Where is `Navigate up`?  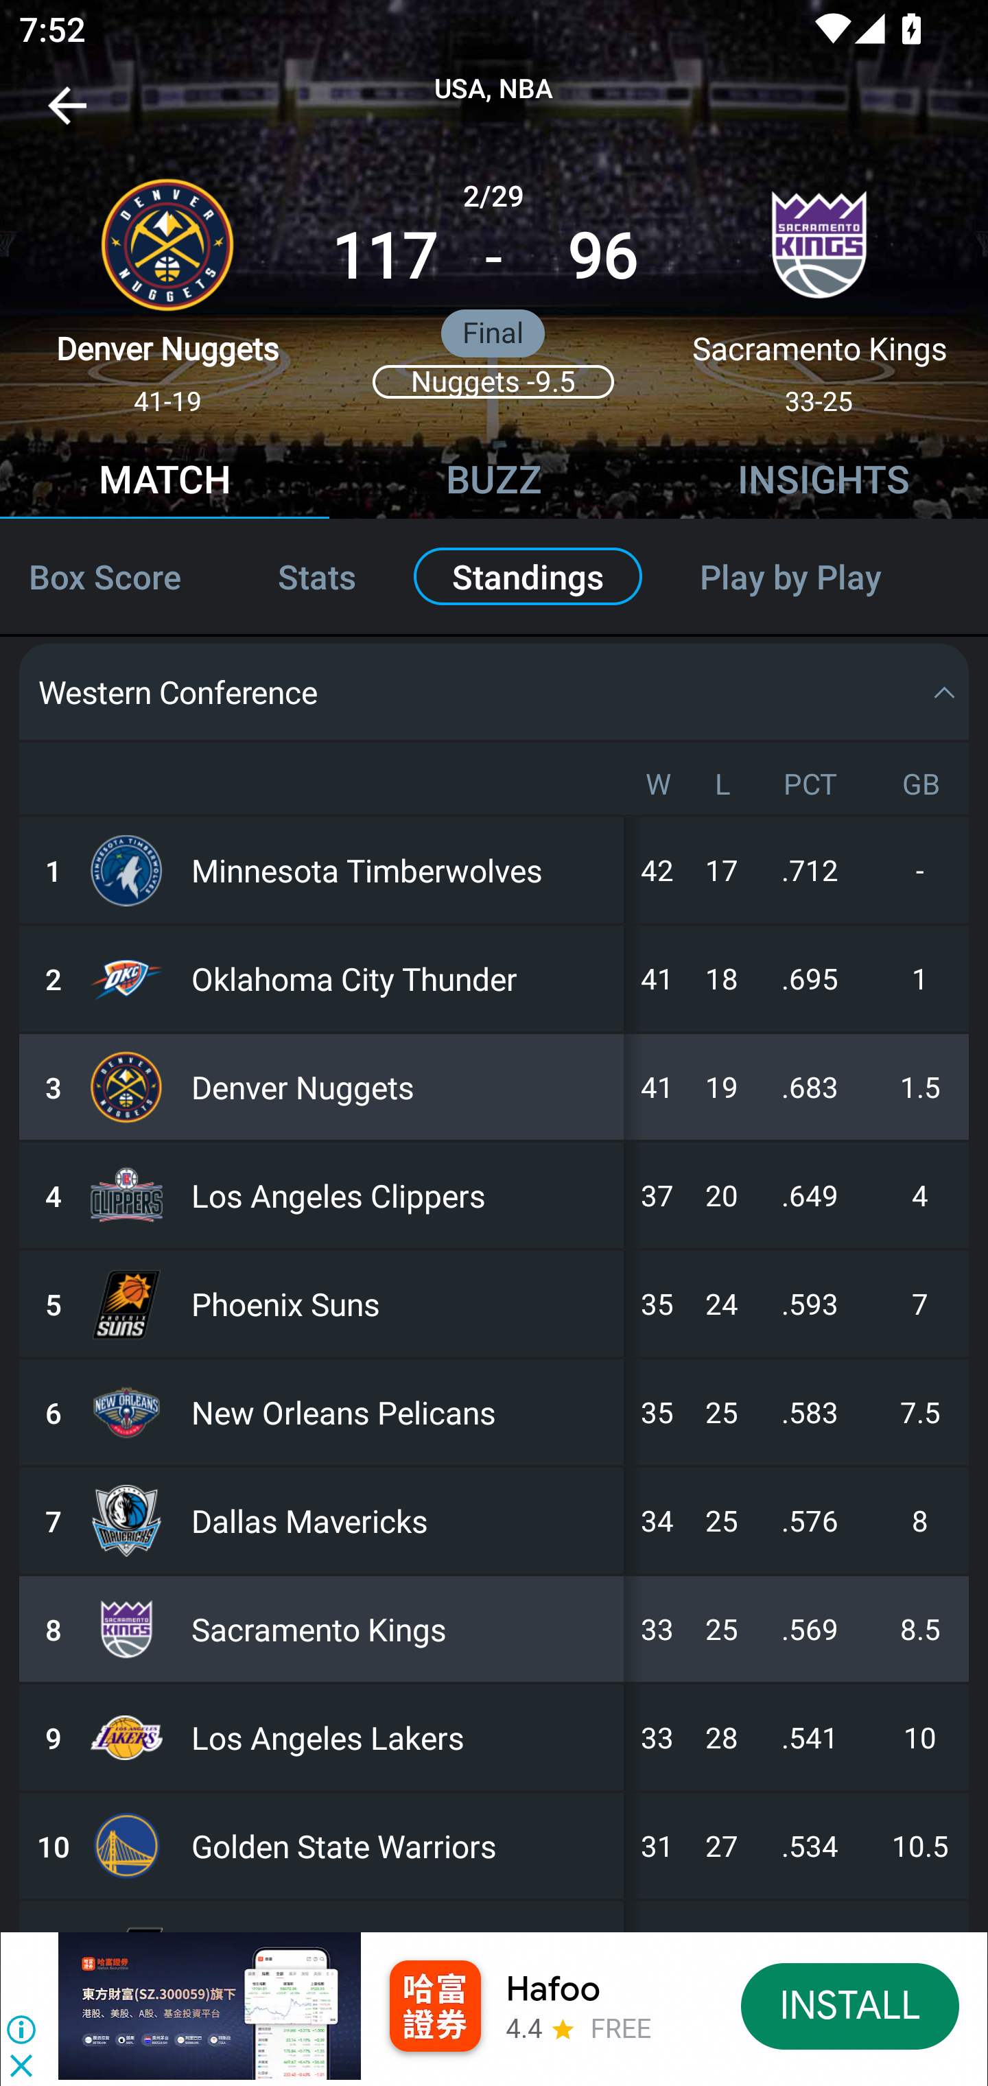
Navigate up is located at coordinates (67, 115).